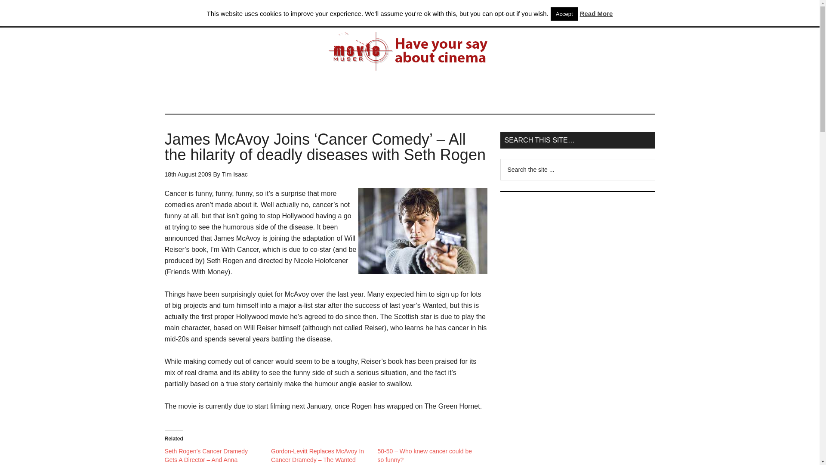  What do you see at coordinates (182, 14) in the screenshot?
I see `HOME` at bounding box center [182, 14].